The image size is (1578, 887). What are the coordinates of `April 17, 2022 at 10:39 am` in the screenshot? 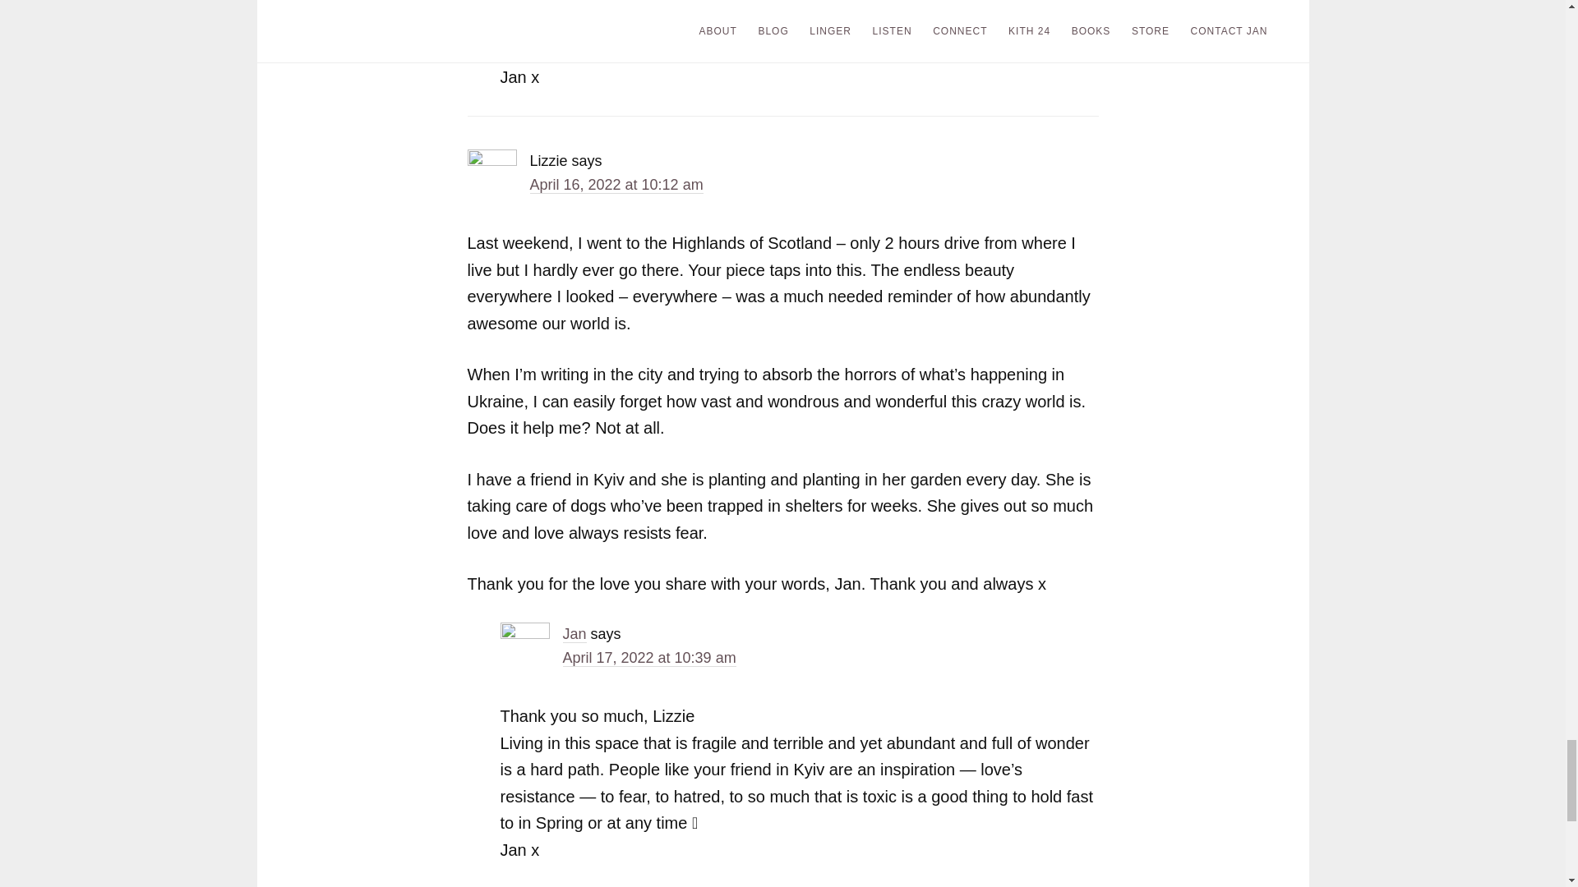 It's located at (648, 658).